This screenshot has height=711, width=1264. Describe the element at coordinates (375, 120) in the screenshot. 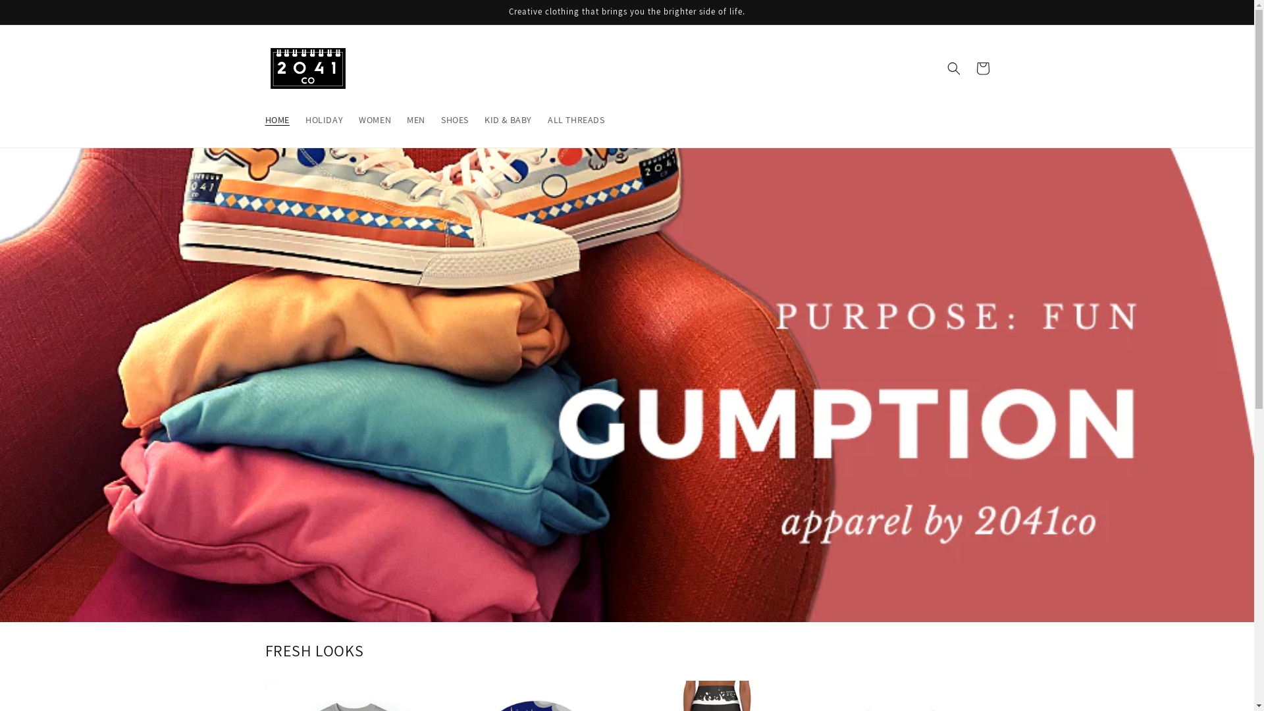

I see `WOMEN` at that location.